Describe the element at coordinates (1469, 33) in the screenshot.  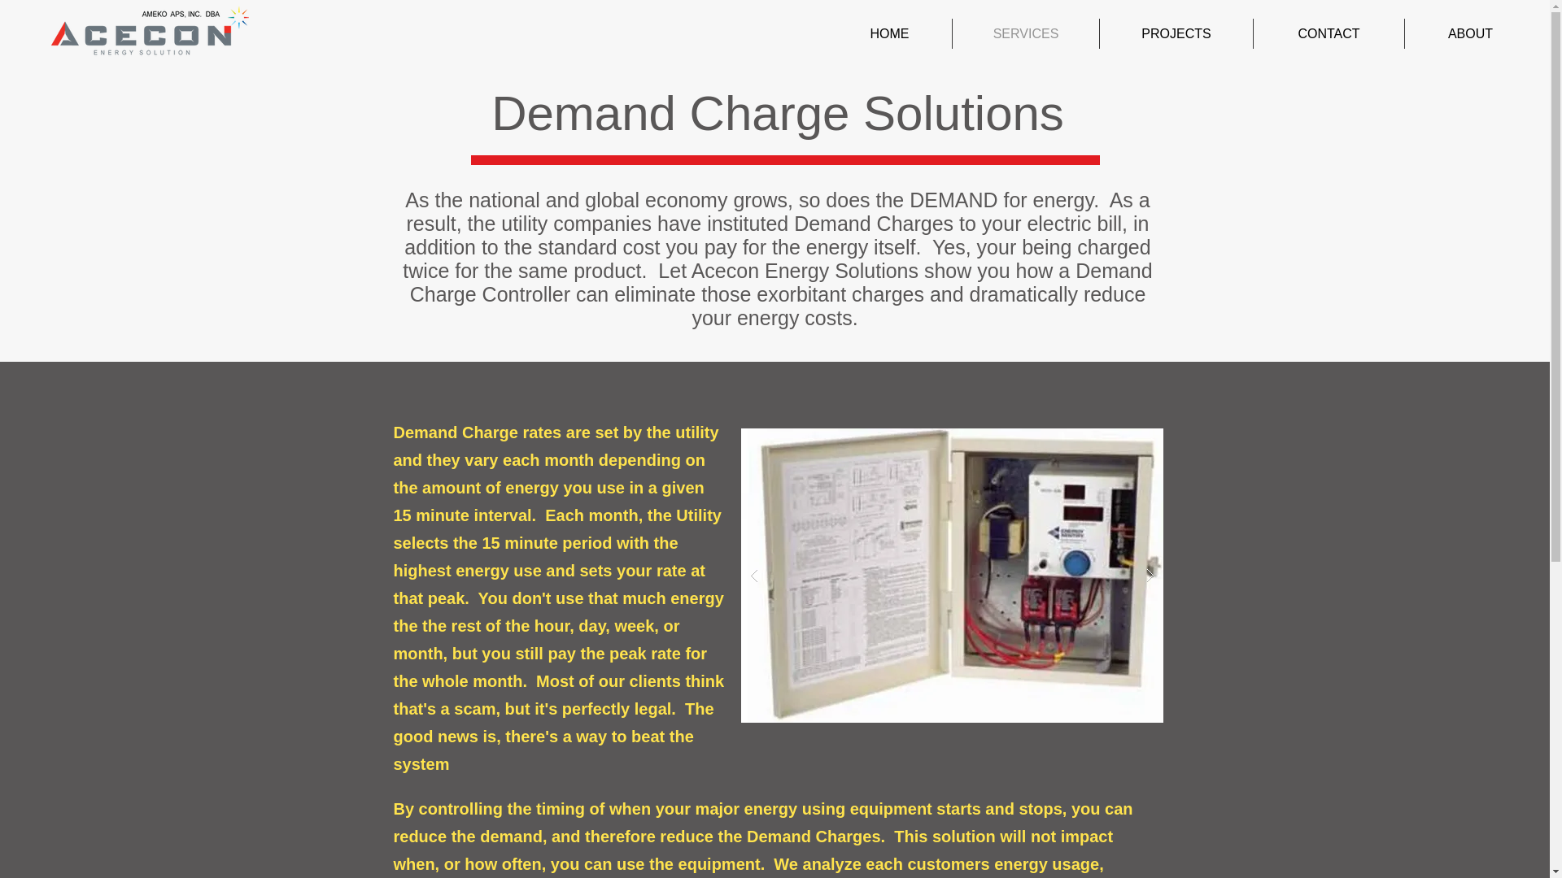
I see `ABOUT` at that location.